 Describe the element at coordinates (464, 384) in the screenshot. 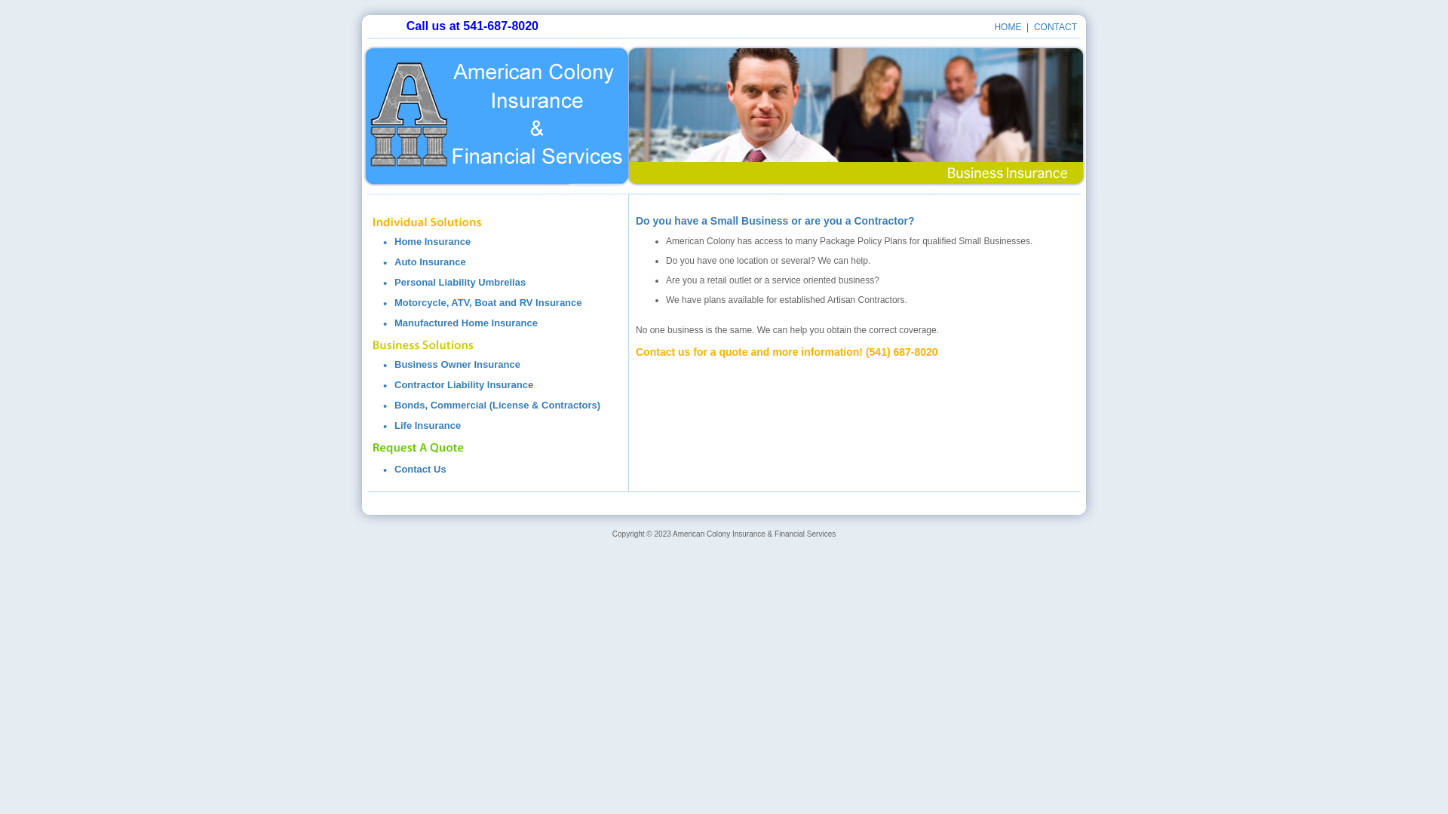

I see `Contractor Liability Insurance` at that location.